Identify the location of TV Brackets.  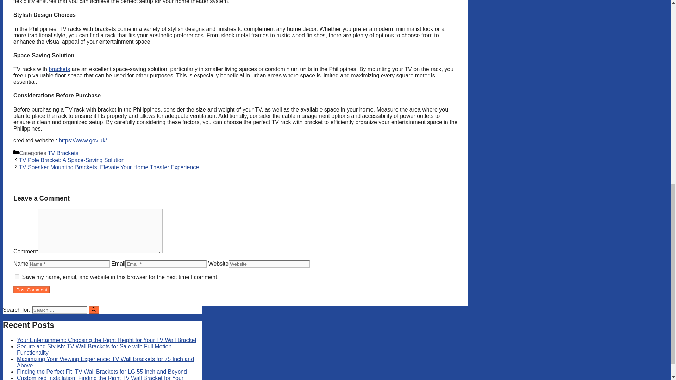
(63, 153).